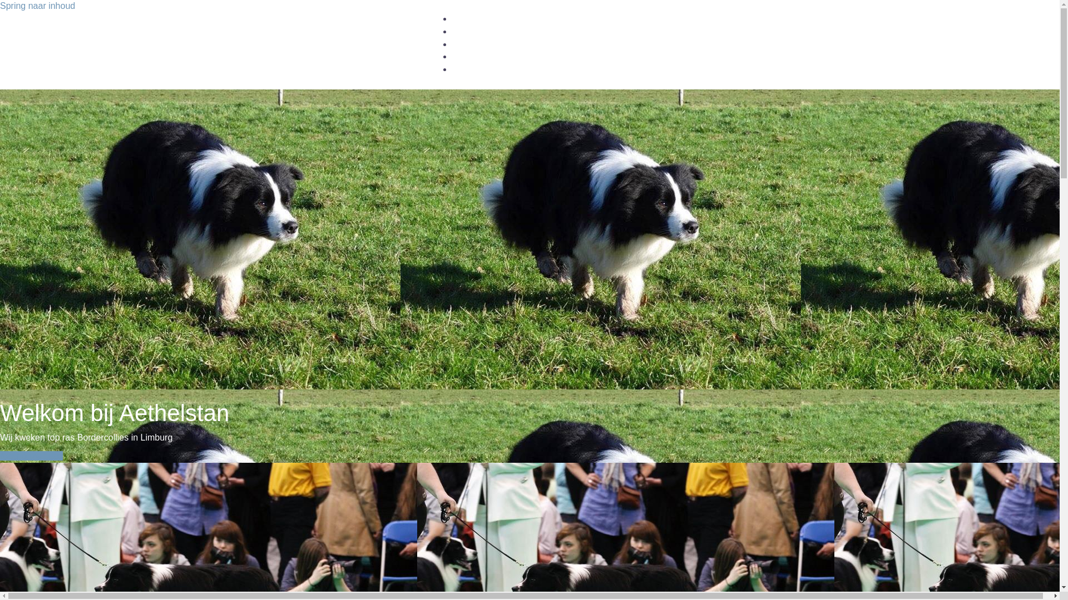  Describe the element at coordinates (296, 43) in the screenshot. I see `Ras Border Collies in Limburg te koop` at that location.